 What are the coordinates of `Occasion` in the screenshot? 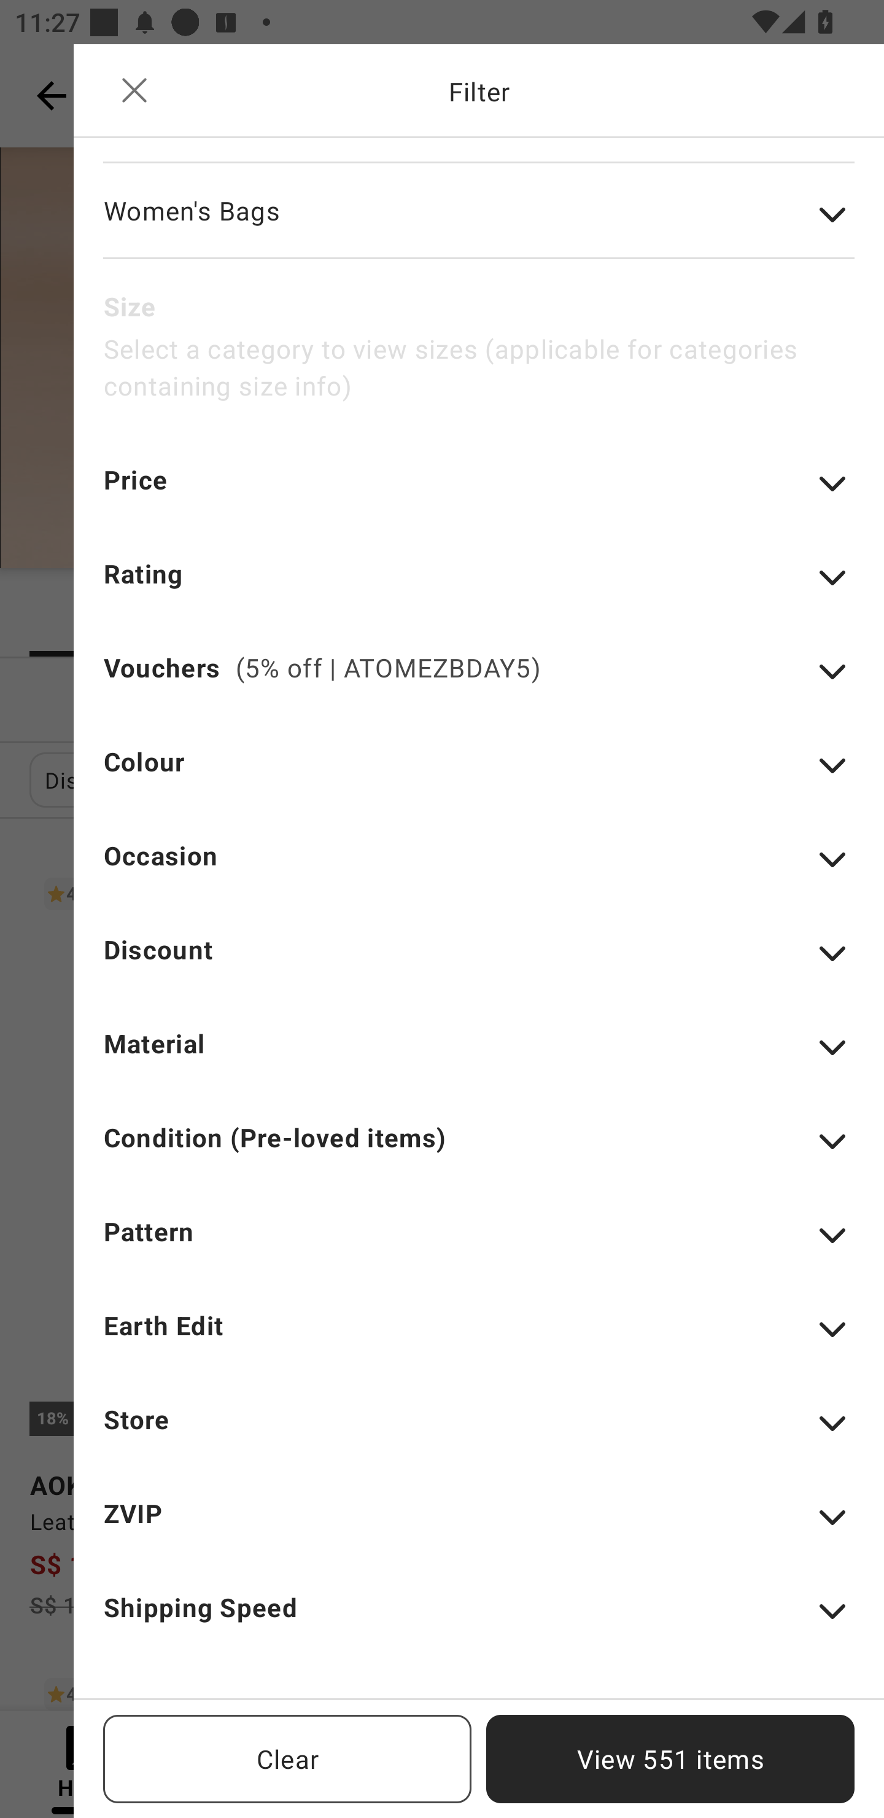 It's located at (479, 870).